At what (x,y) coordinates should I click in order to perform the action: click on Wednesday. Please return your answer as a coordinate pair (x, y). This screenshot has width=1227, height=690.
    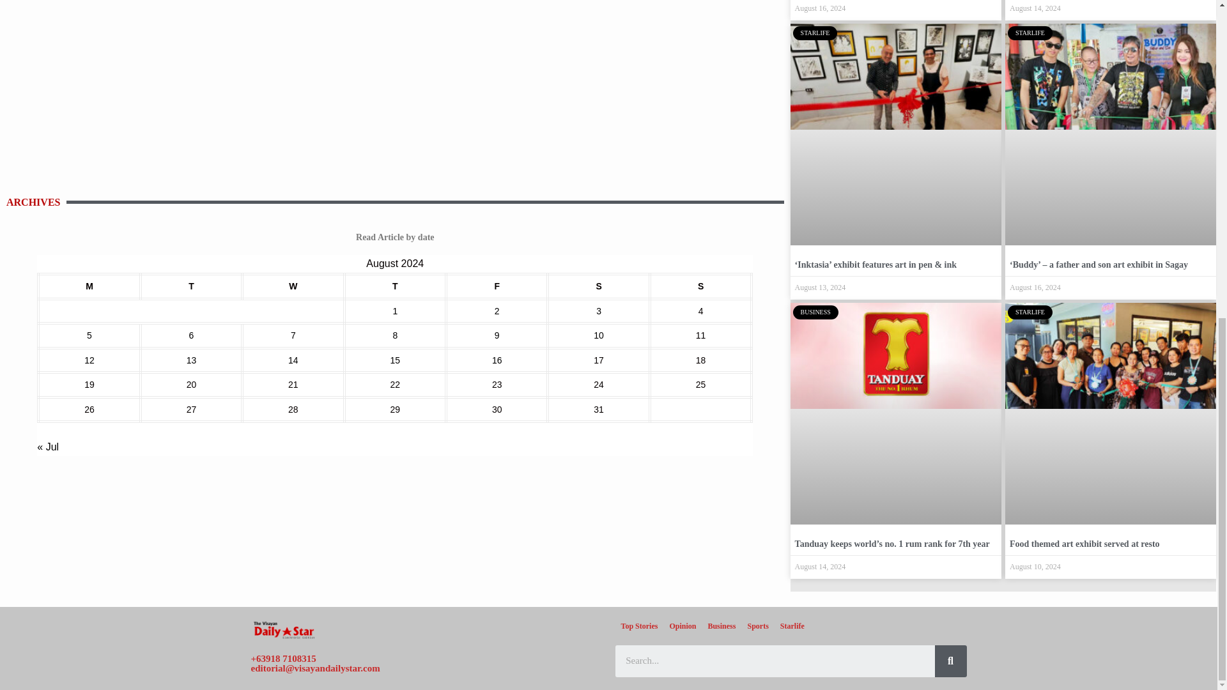
    Looking at the image, I should click on (293, 286).